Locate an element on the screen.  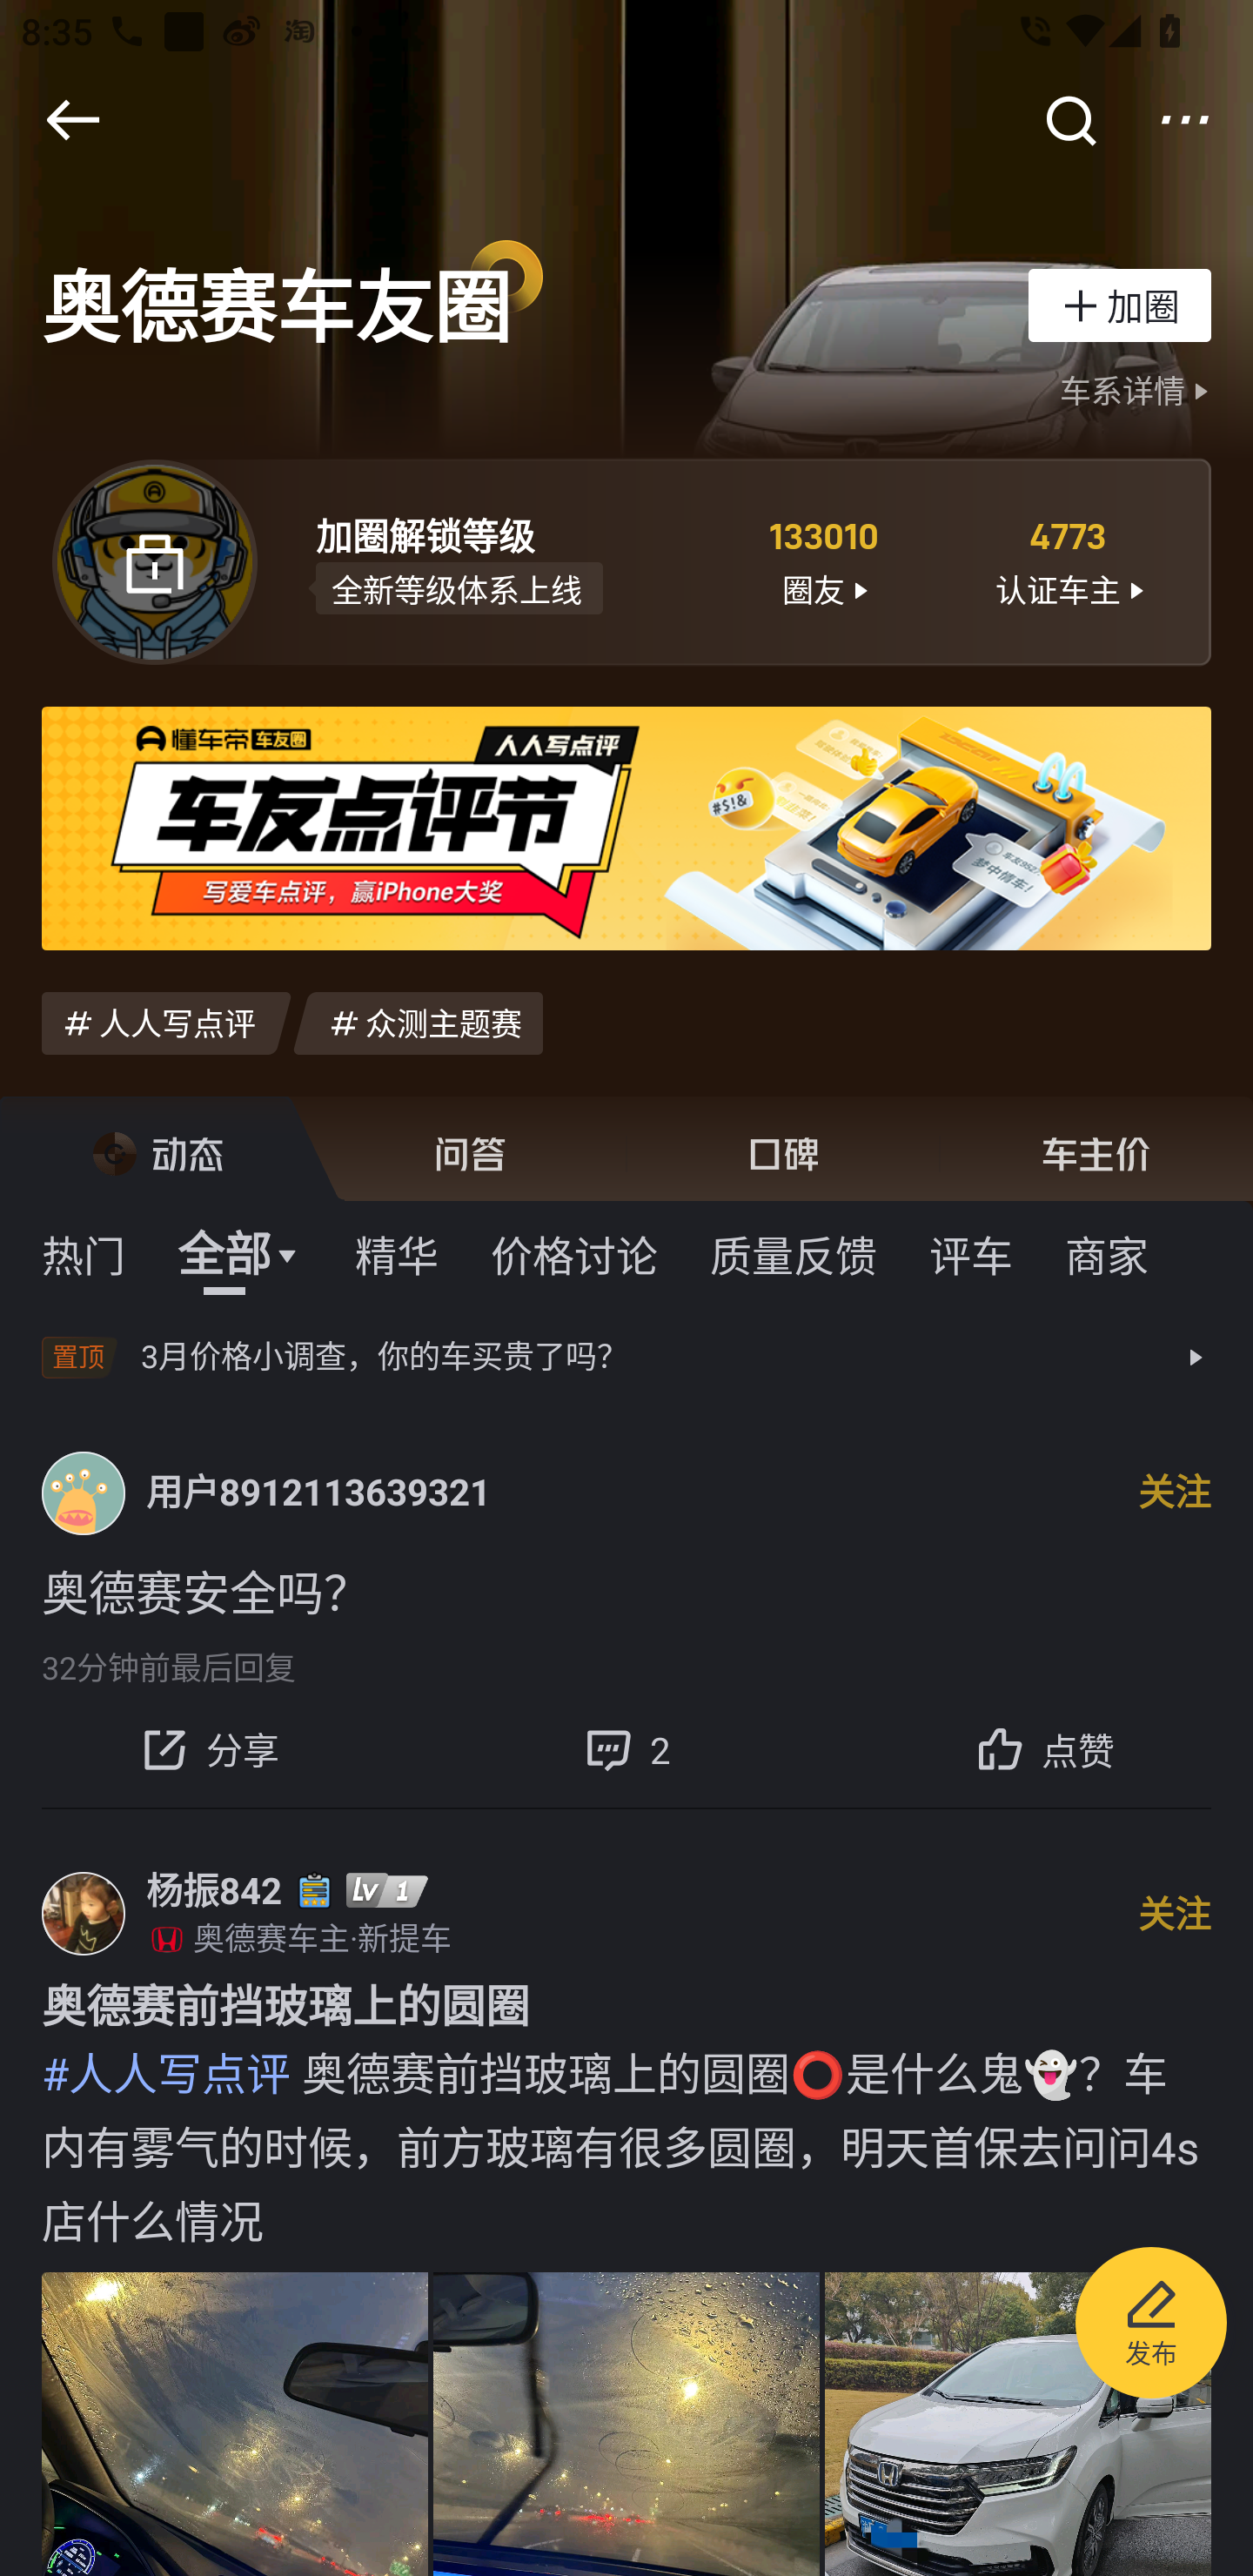
车系详情 is located at coordinates (1138, 392).